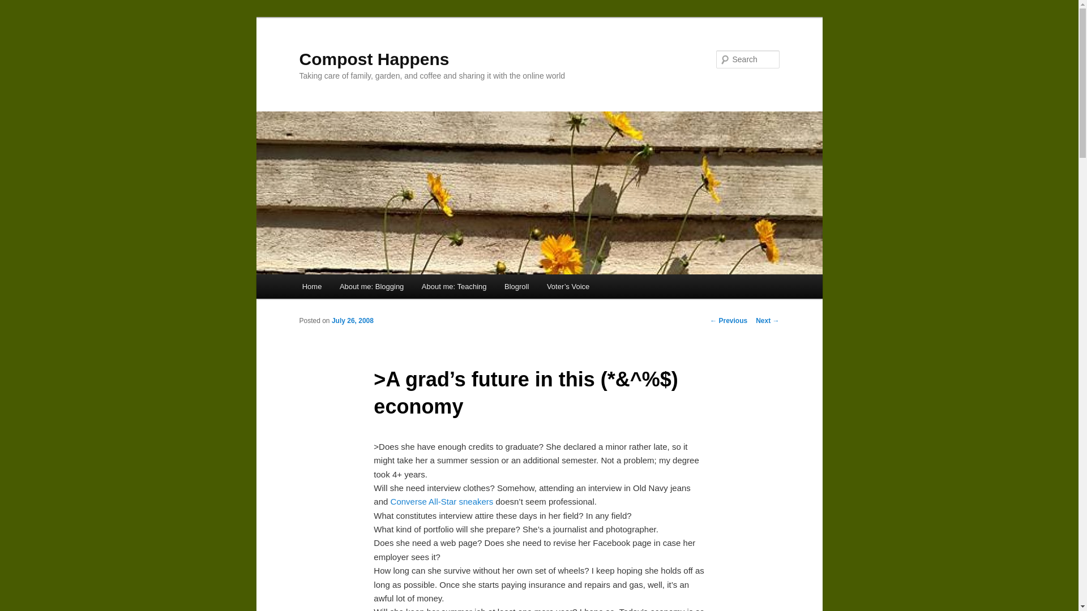 This screenshot has width=1087, height=611. Describe the element at coordinates (374, 59) in the screenshot. I see `Compost Happens` at that location.